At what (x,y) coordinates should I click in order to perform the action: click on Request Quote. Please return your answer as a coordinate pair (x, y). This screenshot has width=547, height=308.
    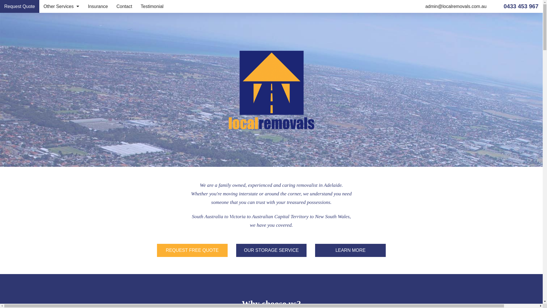
    Looking at the image, I should click on (313, 203).